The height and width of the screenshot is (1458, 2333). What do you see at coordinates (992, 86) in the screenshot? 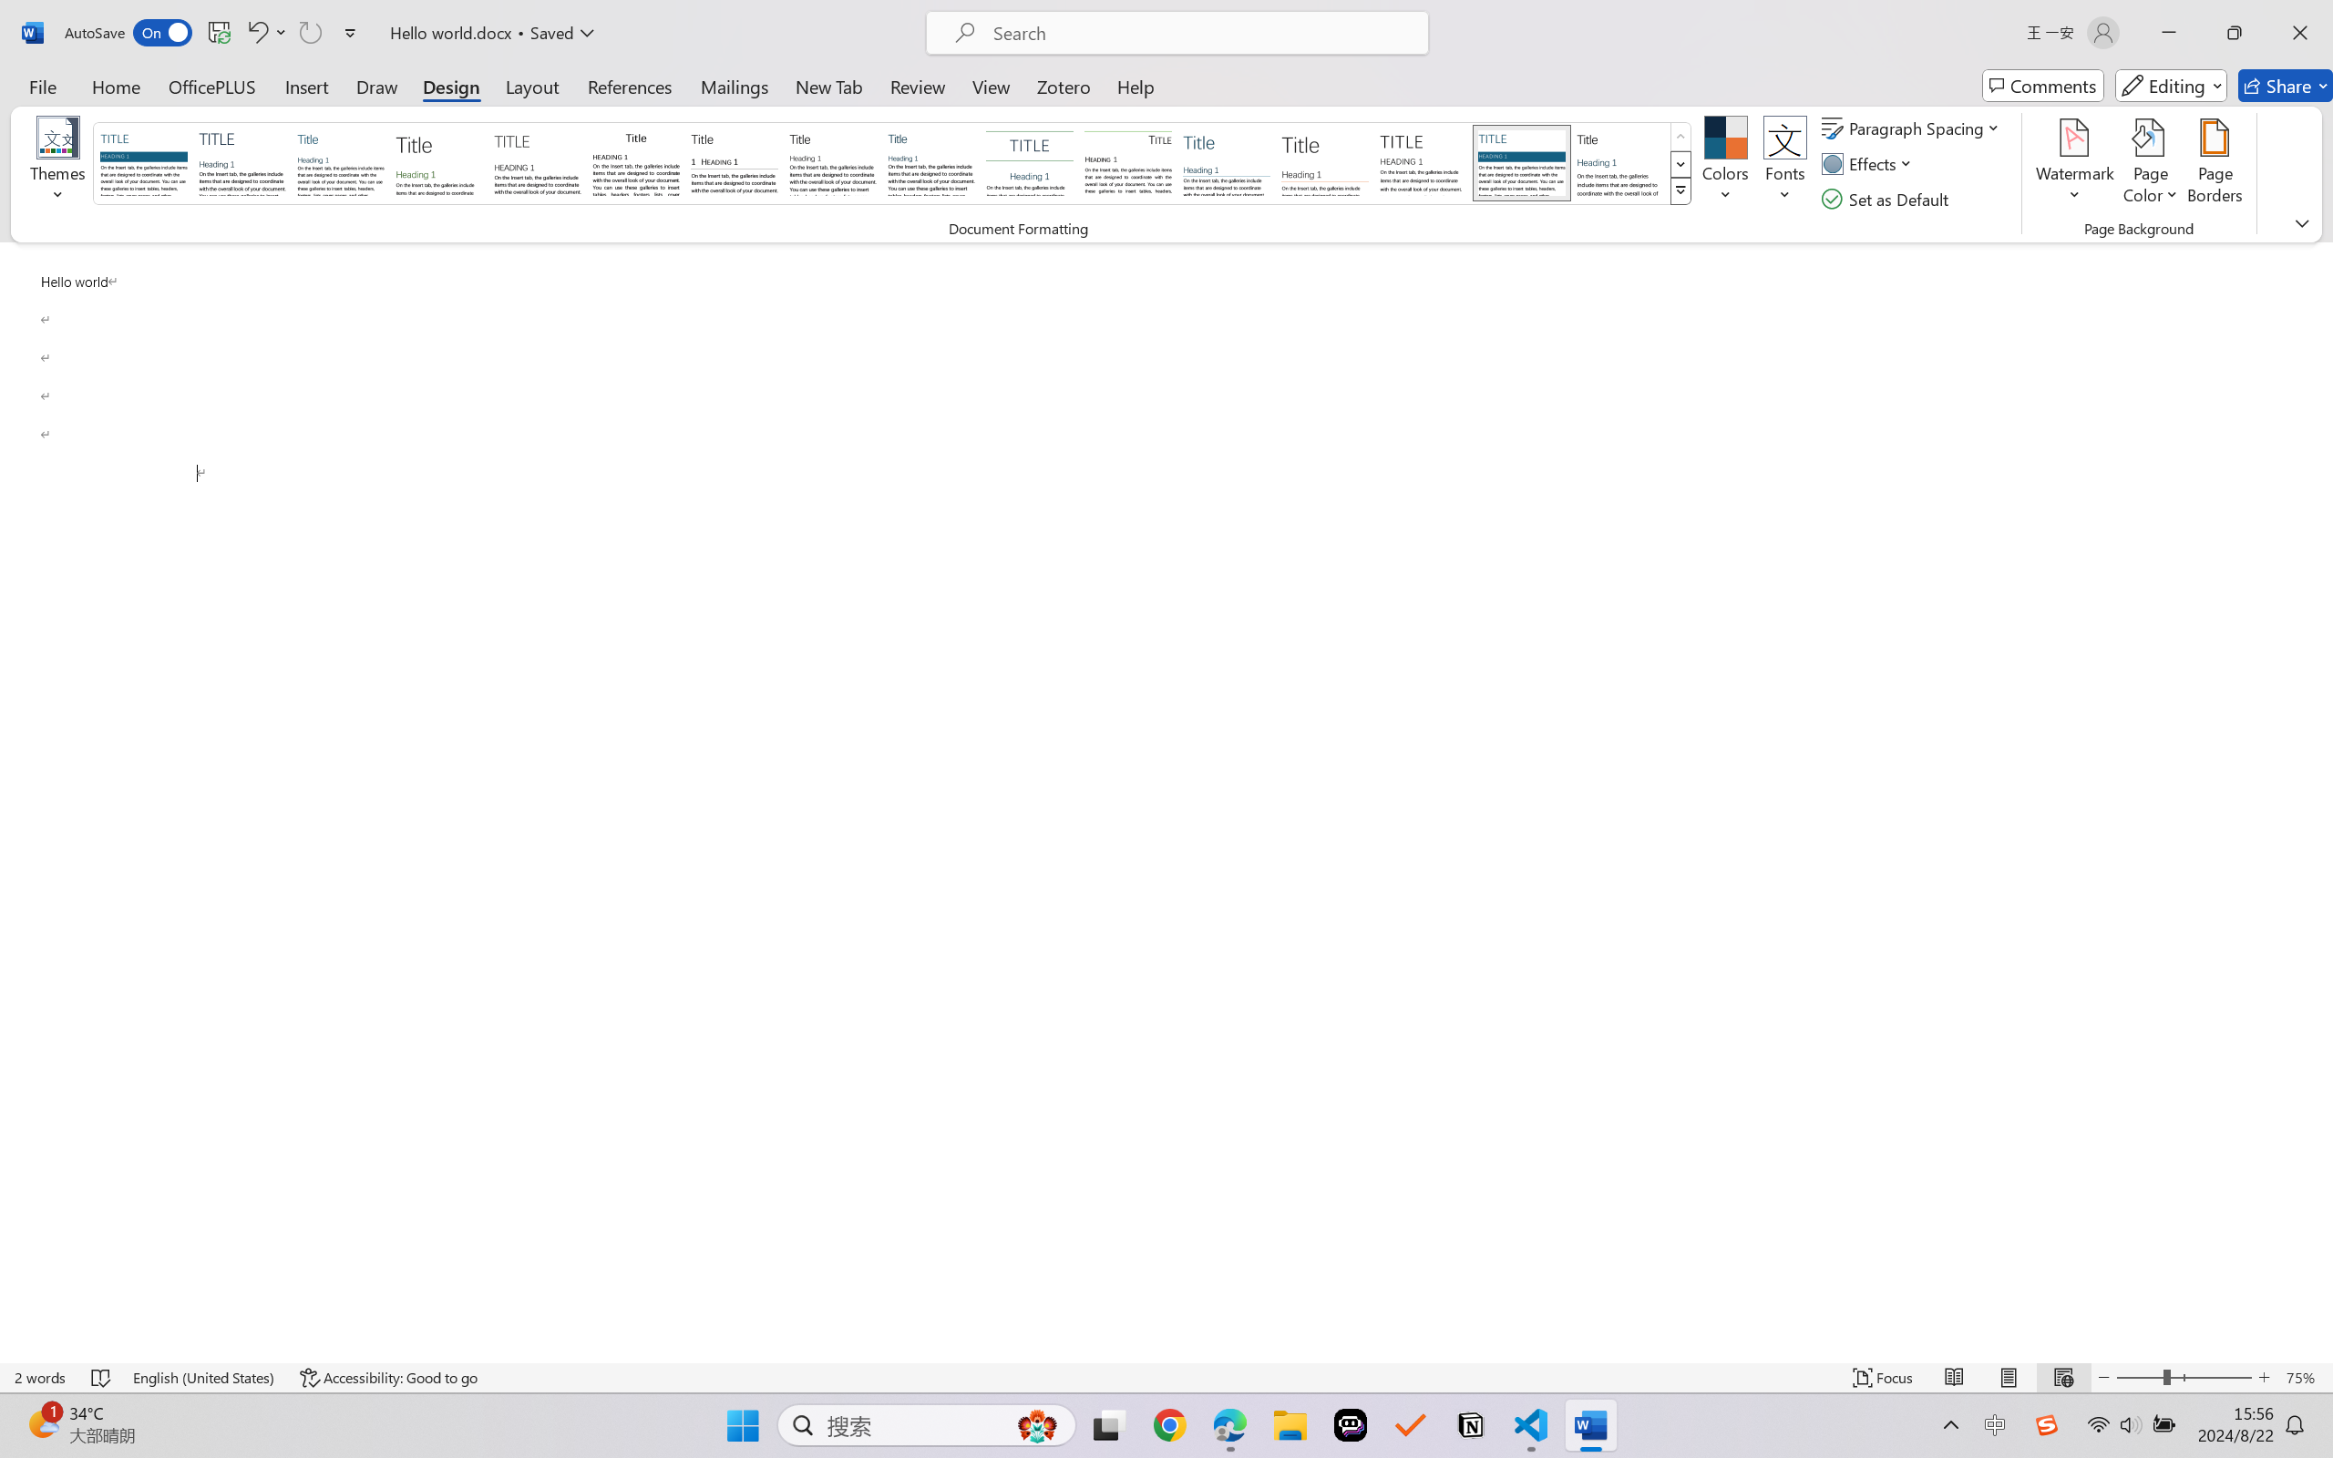
I see `View` at bounding box center [992, 86].